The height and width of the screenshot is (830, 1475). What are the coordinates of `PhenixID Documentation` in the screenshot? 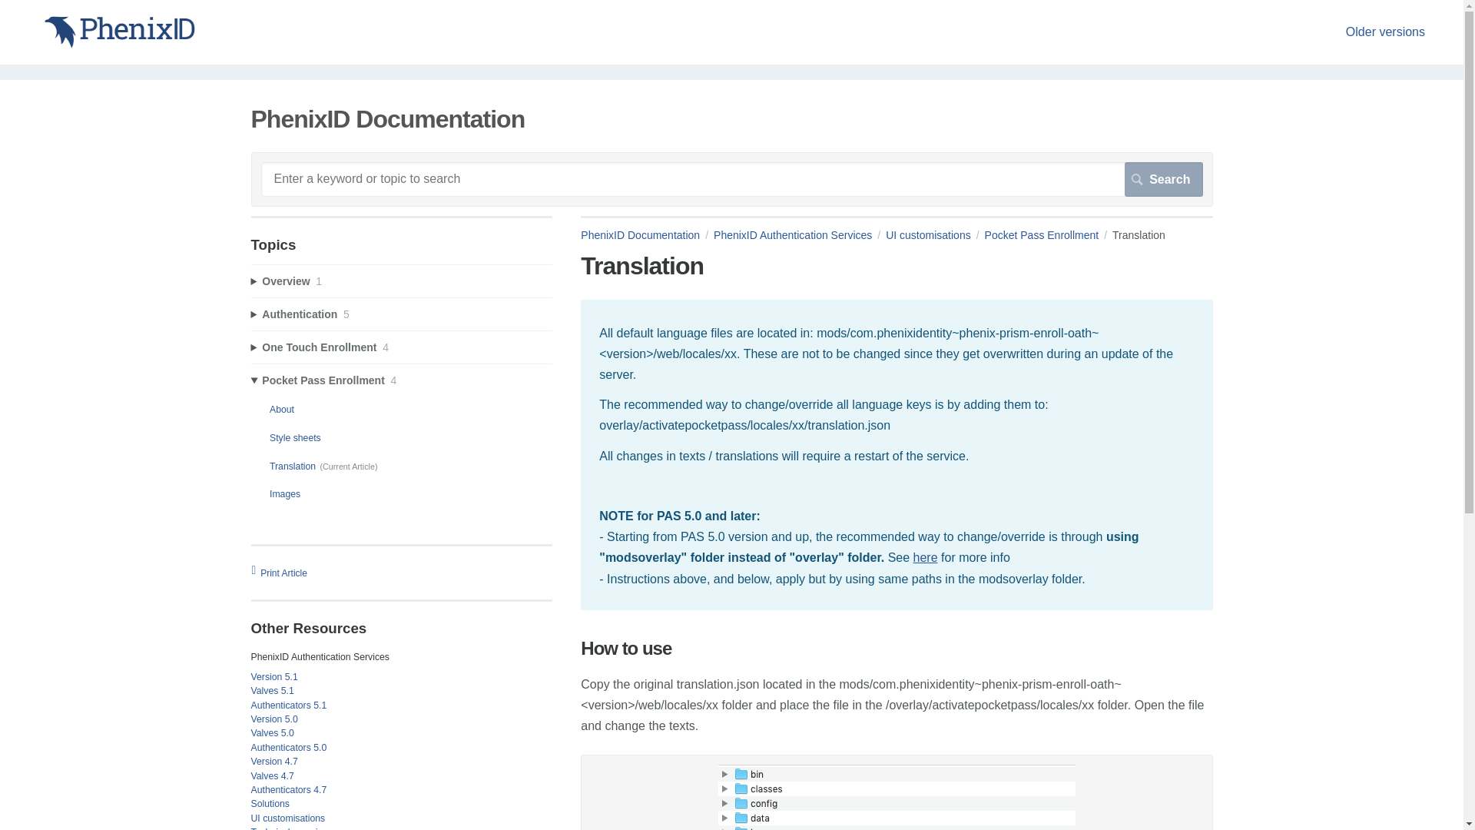 It's located at (647, 235).